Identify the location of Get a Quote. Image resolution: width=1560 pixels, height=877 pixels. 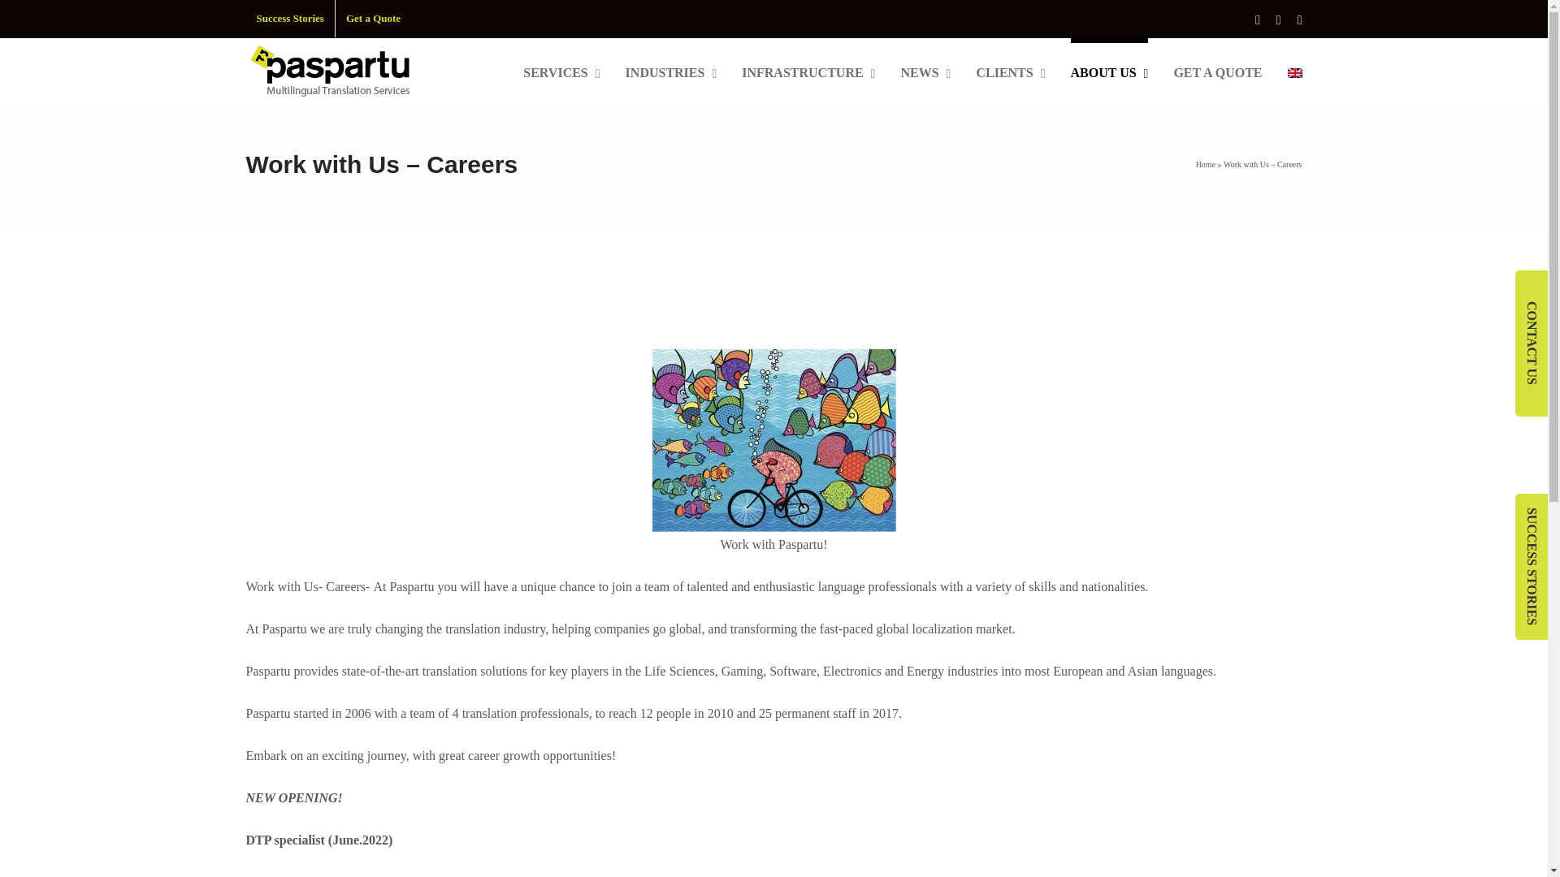
(373, 19).